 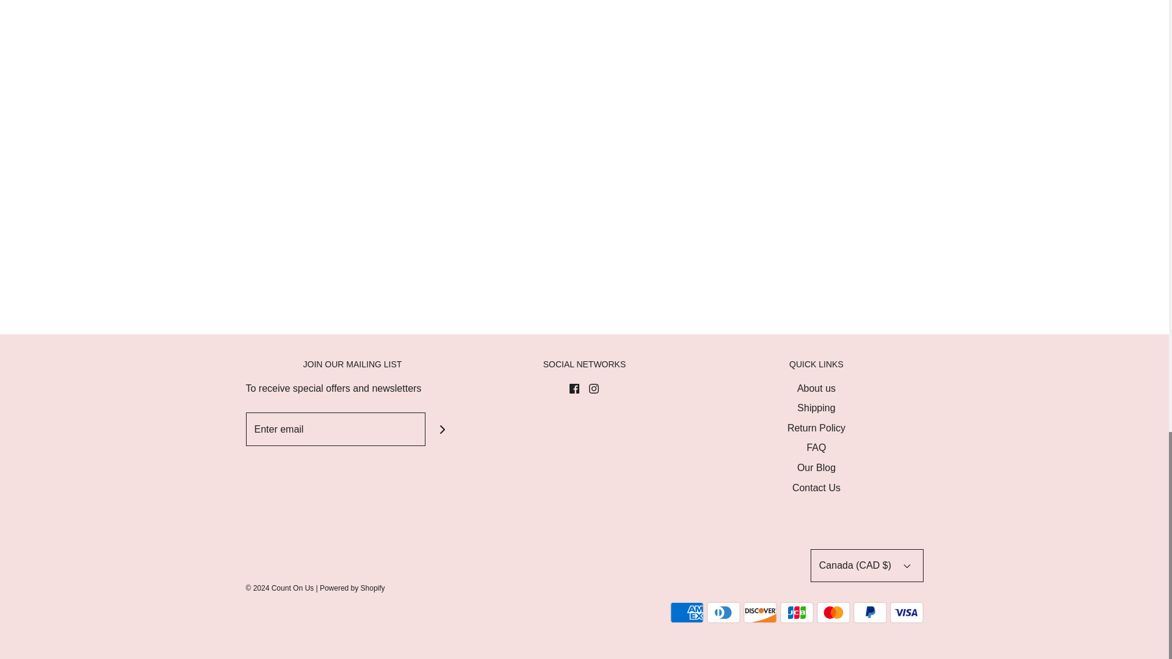 What do you see at coordinates (870, 612) in the screenshot?
I see `PayPal` at bounding box center [870, 612].